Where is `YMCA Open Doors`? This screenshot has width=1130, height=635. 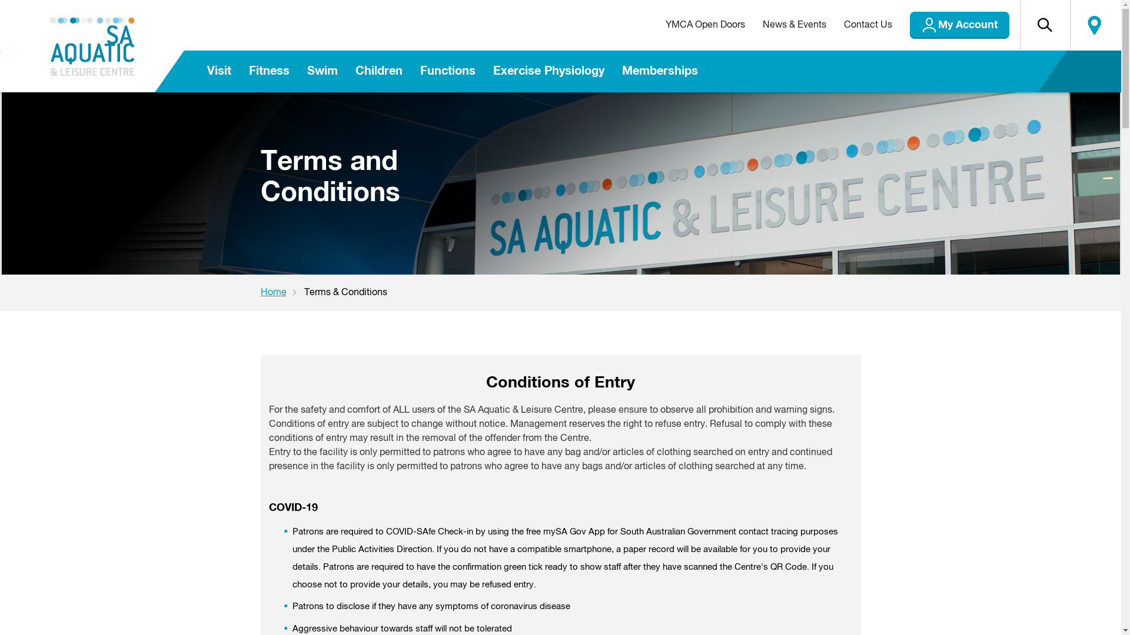 YMCA Open Doors is located at coordinates (705, 25).